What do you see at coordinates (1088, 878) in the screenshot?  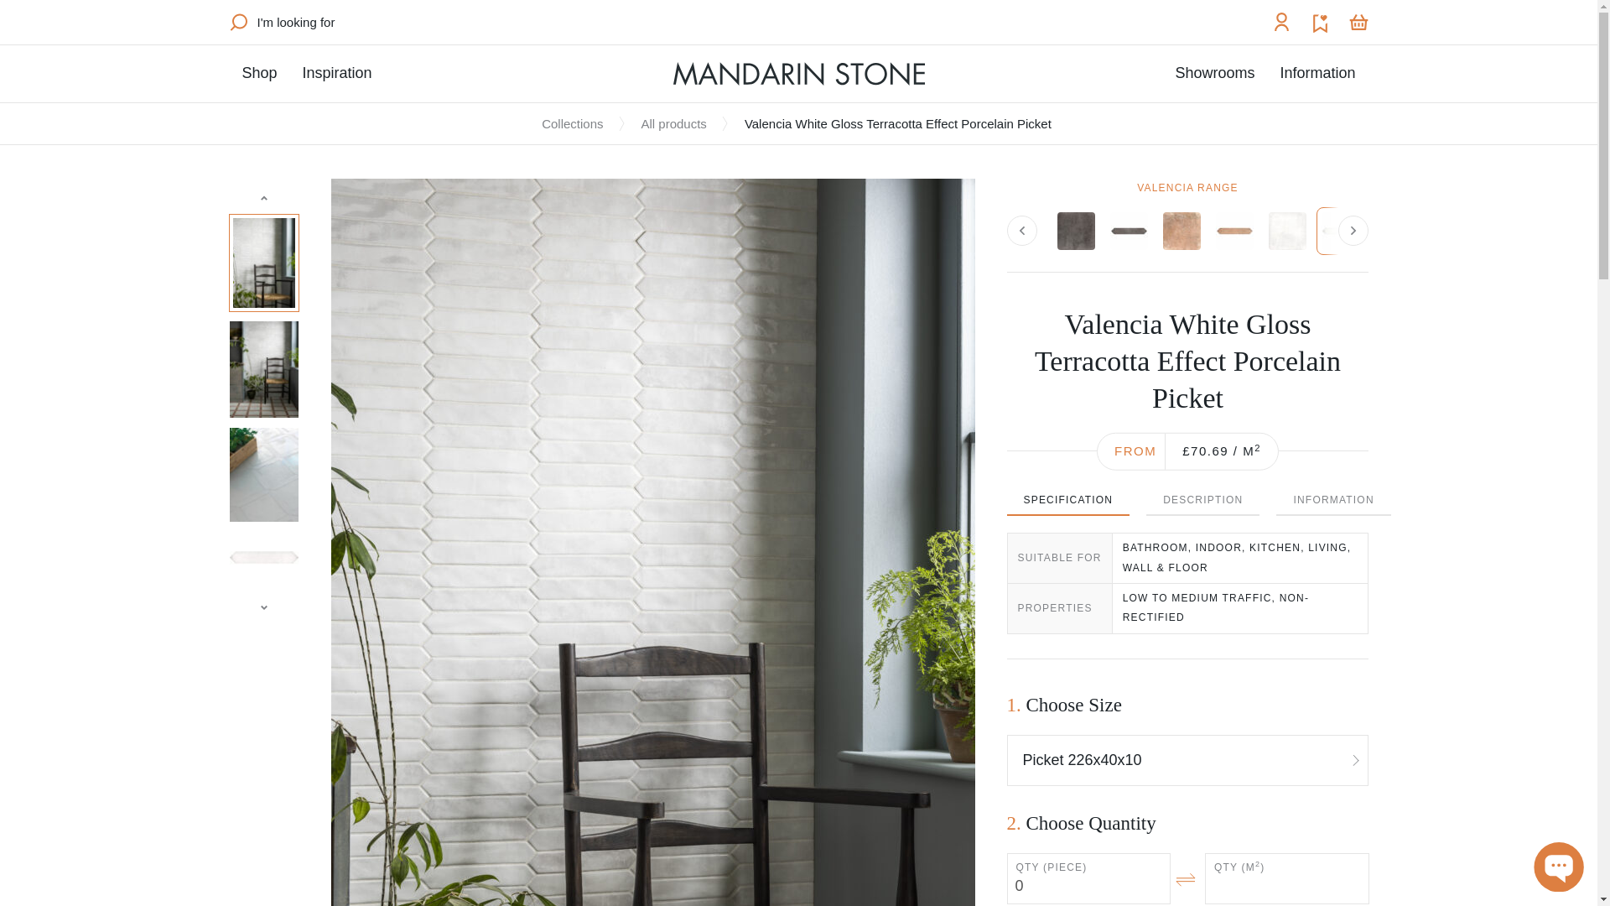 I see `0` at bounding box center [1088, 878].